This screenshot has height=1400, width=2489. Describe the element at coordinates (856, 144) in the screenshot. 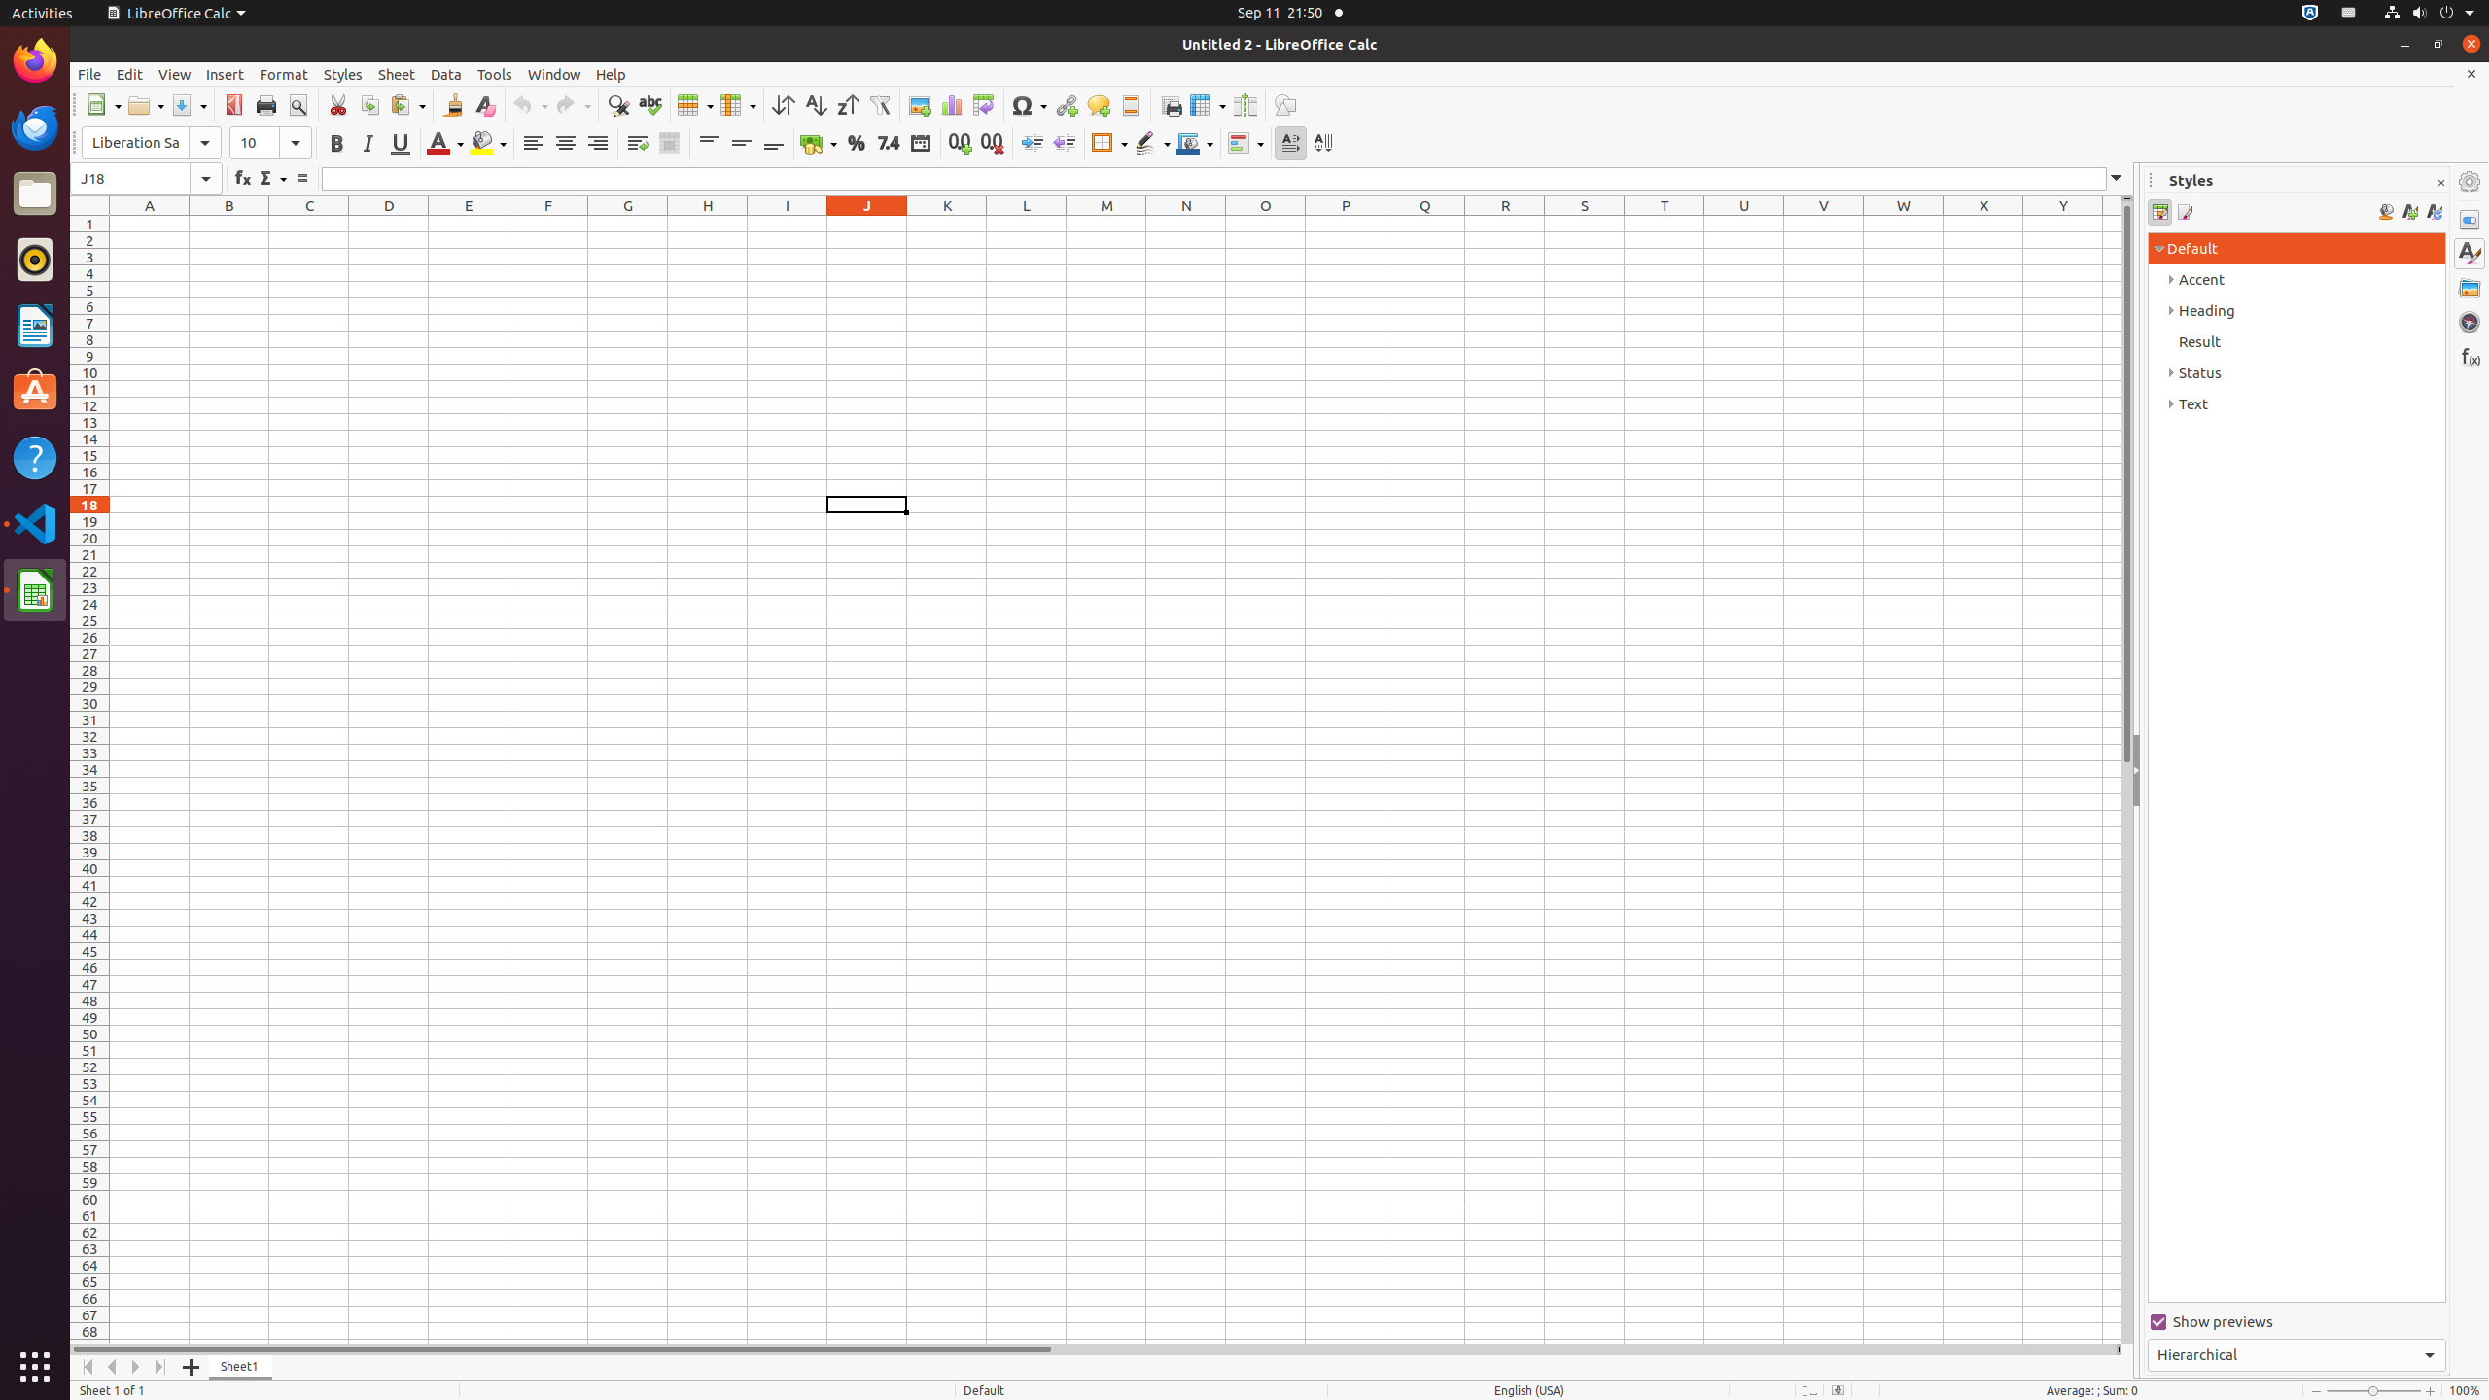

I see `Percent` at that location.